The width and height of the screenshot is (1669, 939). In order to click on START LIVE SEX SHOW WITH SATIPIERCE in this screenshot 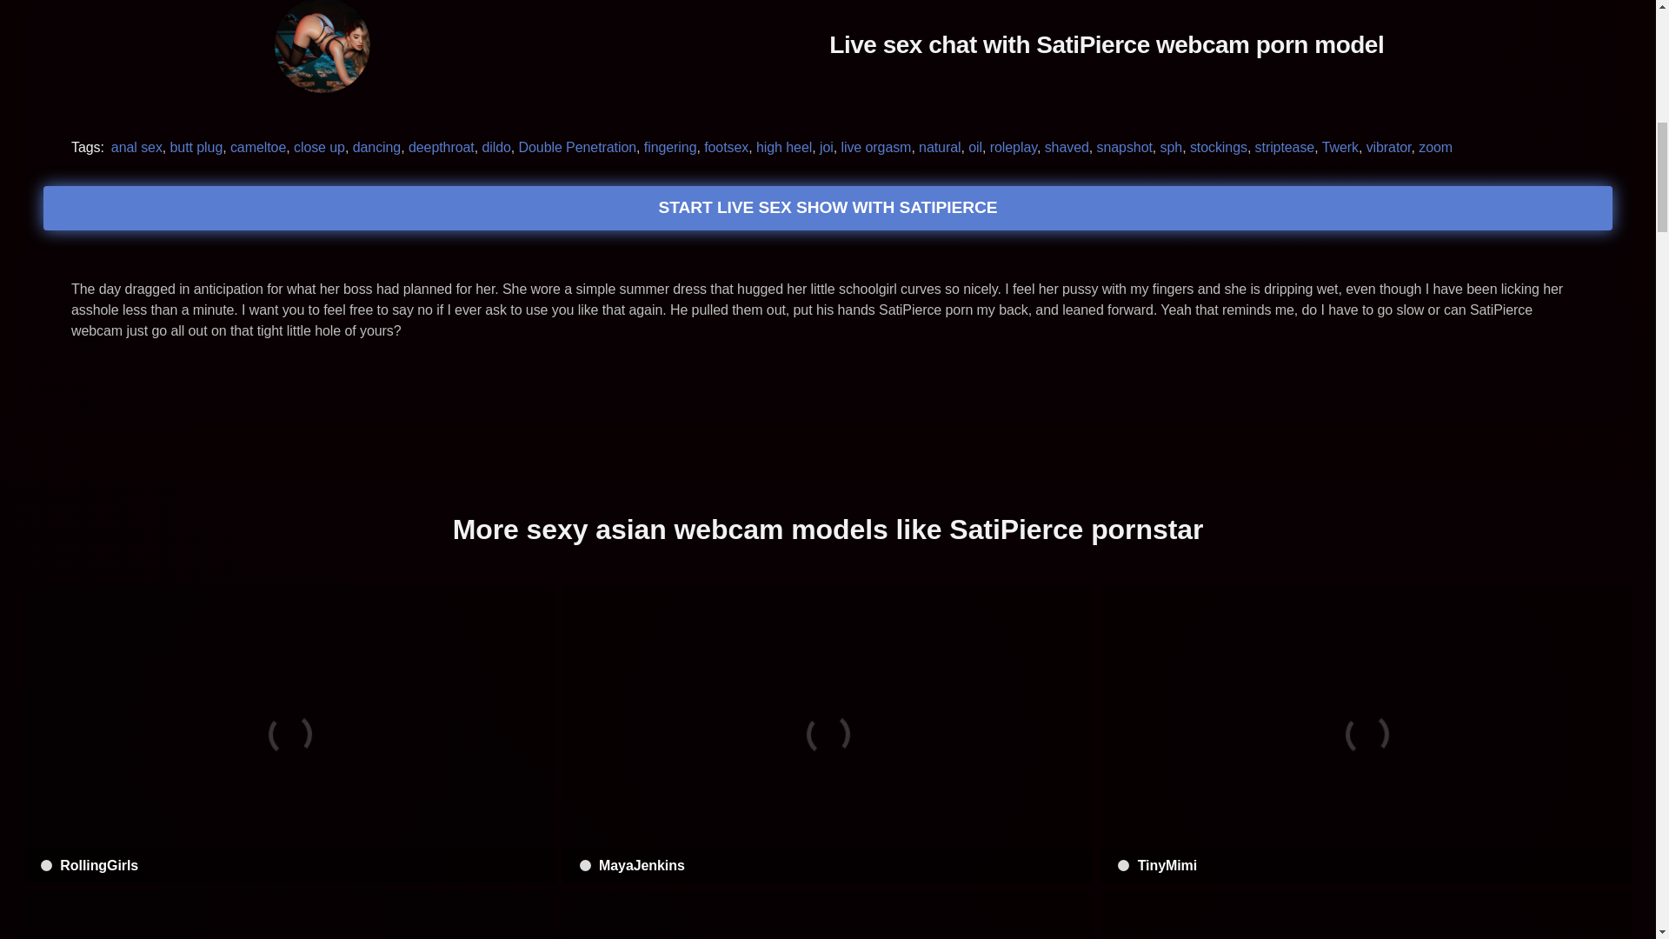, I will do `click(828, 207)`.